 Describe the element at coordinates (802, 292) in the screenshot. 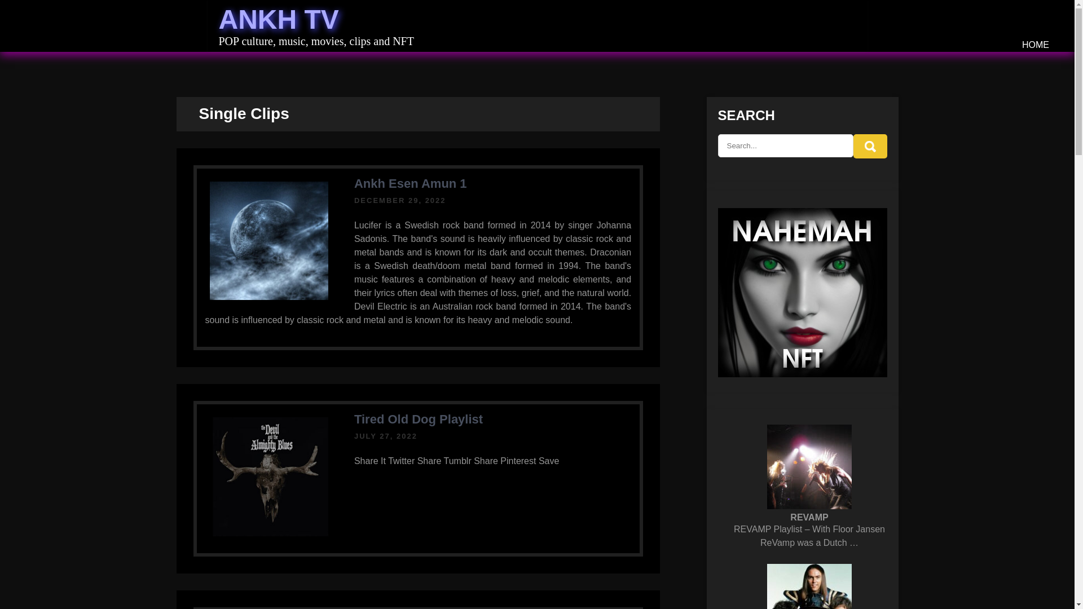

I see `NAHEMAH NFT - OpenSea Gallery` at that location.